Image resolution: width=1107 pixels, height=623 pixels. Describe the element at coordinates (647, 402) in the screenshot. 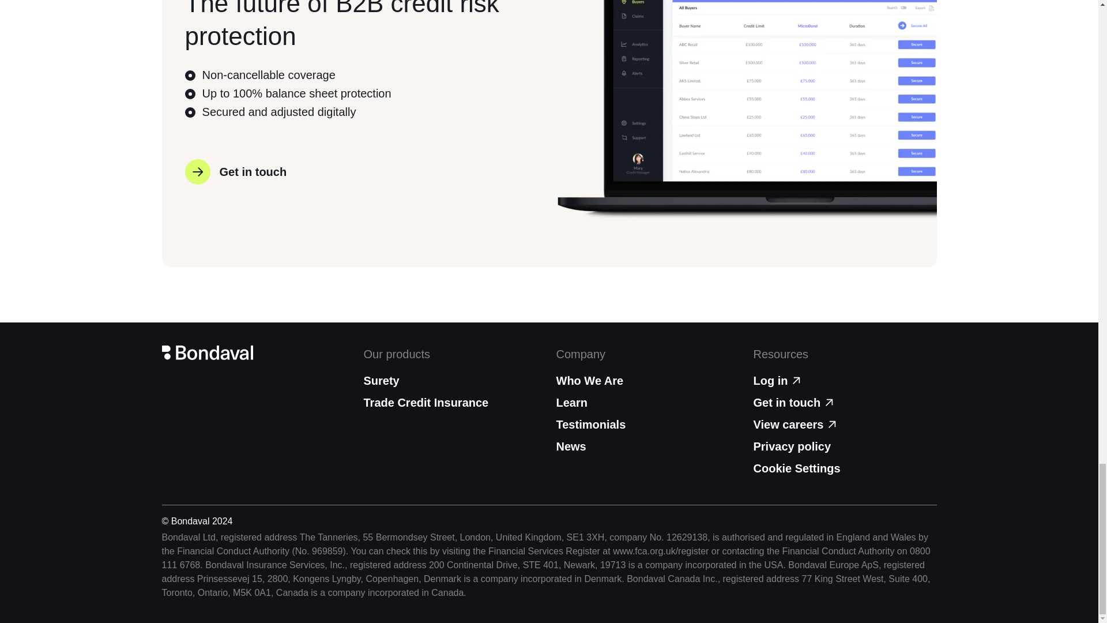

I see `Learn` at that location.